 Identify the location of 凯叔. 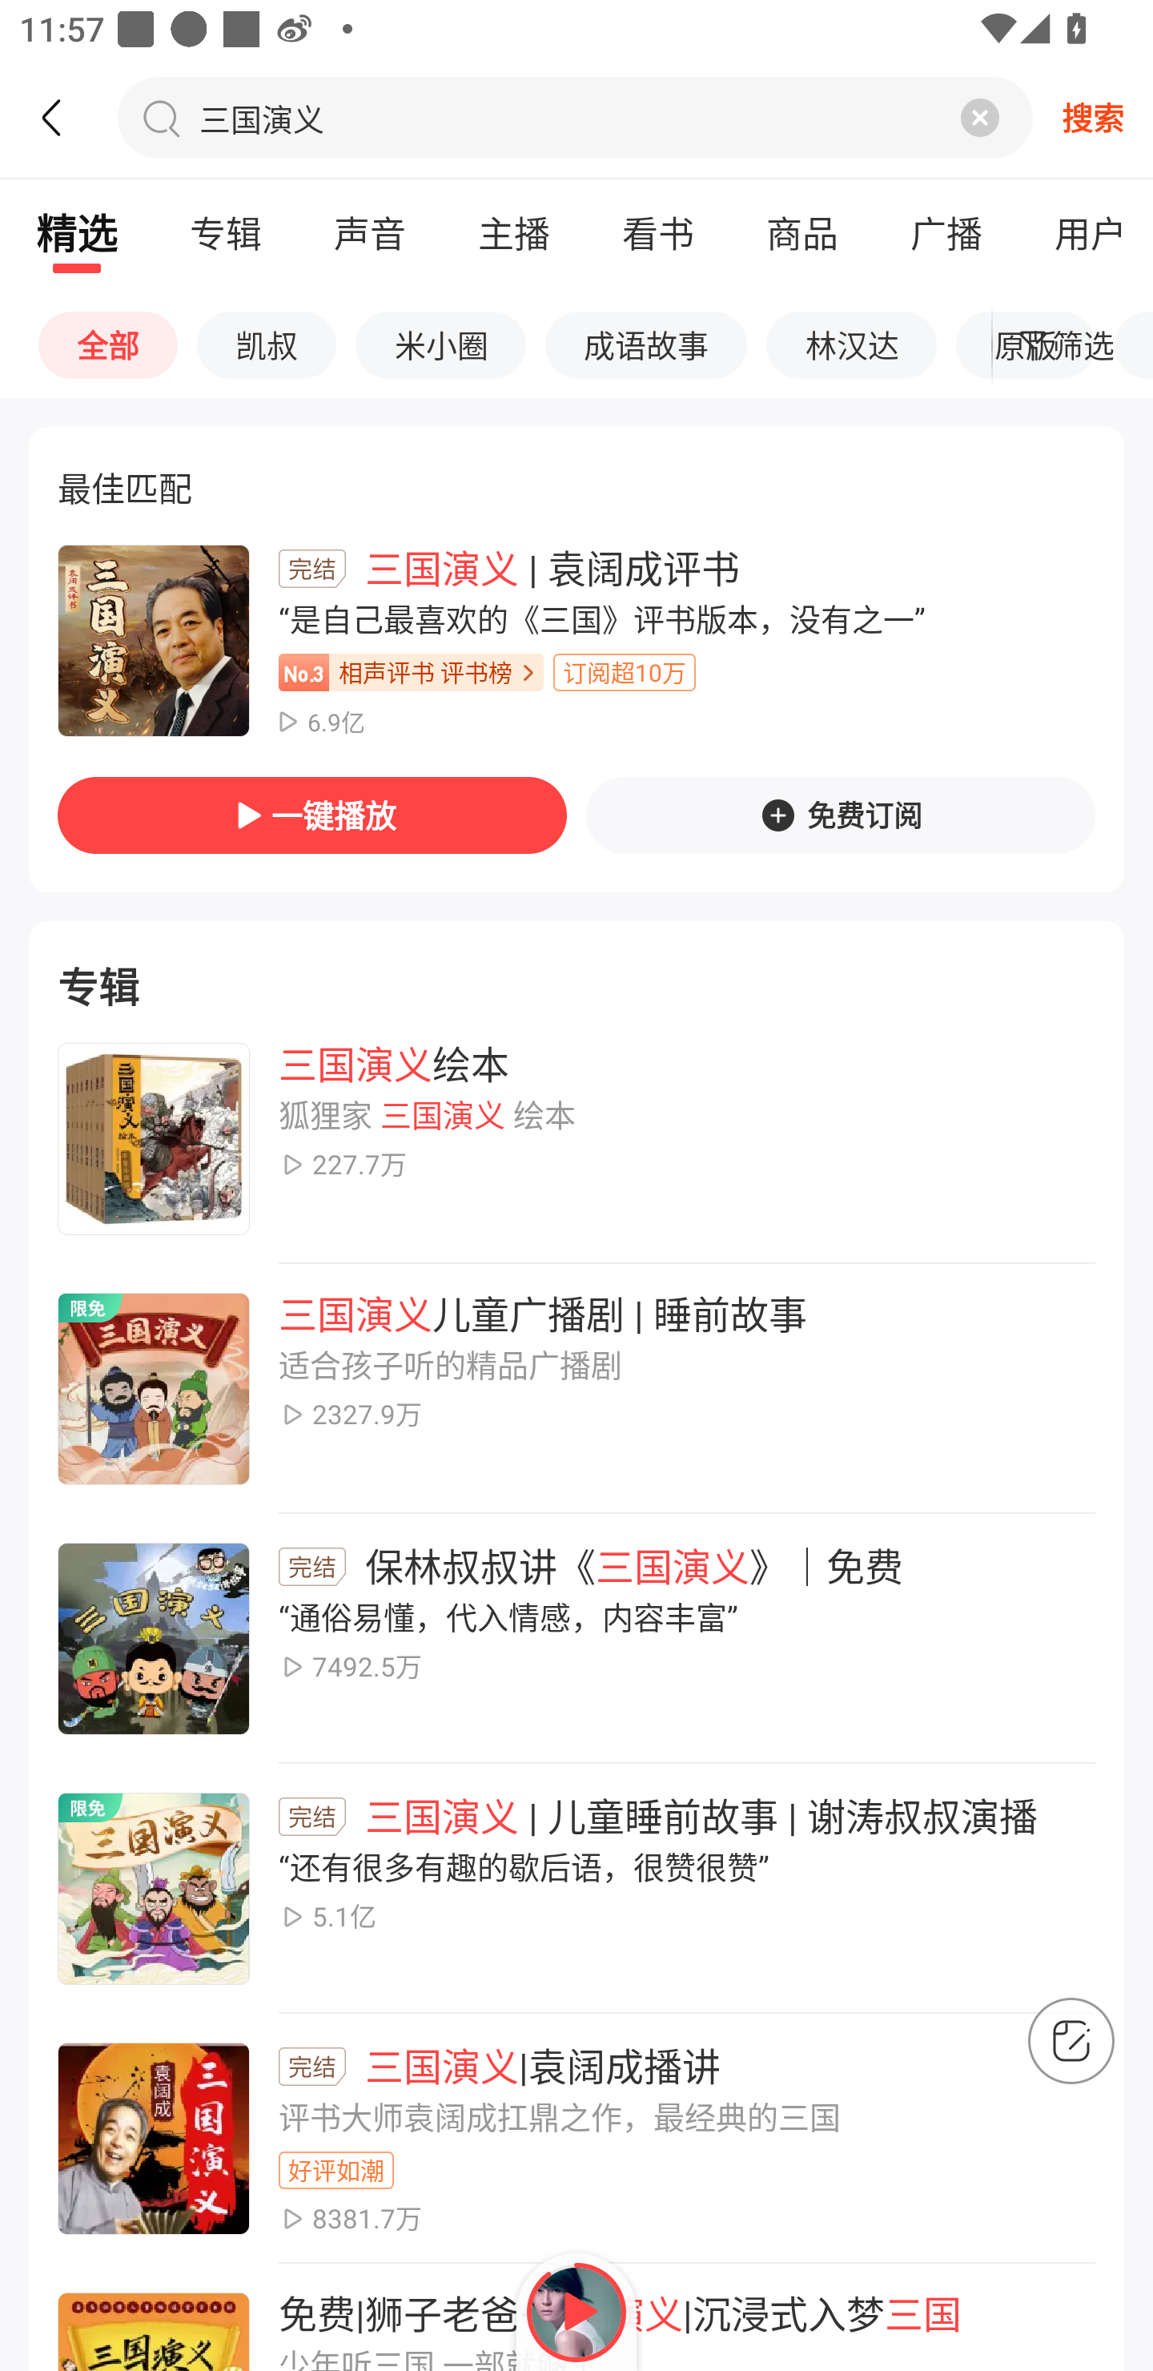
(267, 344).